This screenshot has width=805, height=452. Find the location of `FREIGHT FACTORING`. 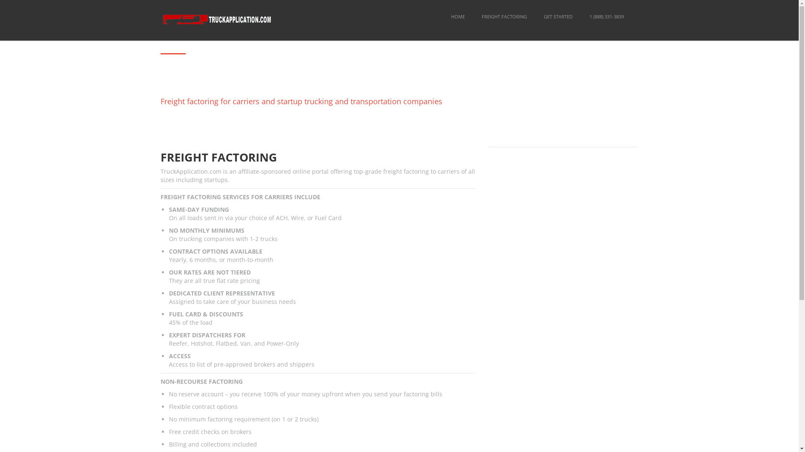

FREIGHT FACTORING is located at coordinates (504, 17).